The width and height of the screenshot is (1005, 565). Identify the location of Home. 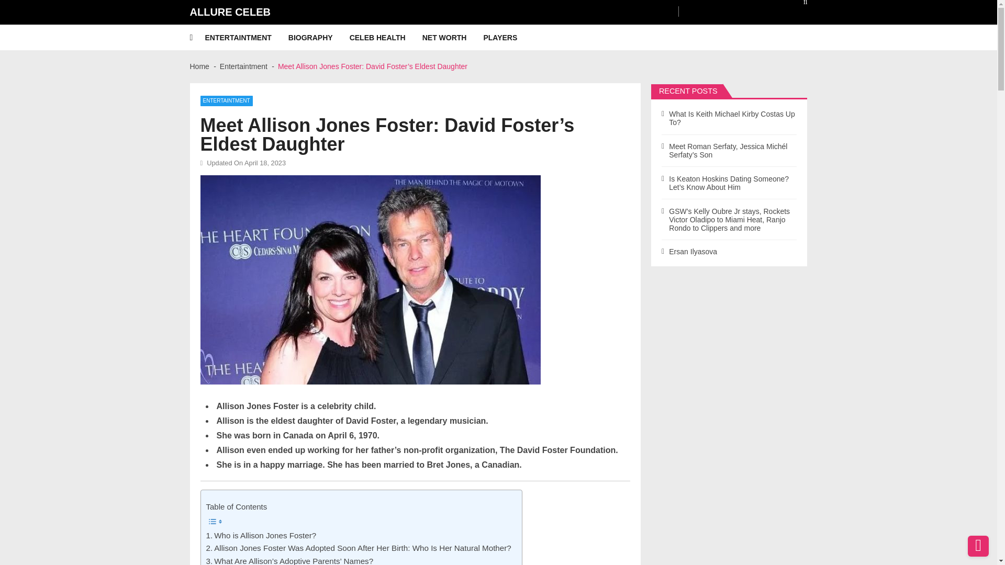
(199, 66).